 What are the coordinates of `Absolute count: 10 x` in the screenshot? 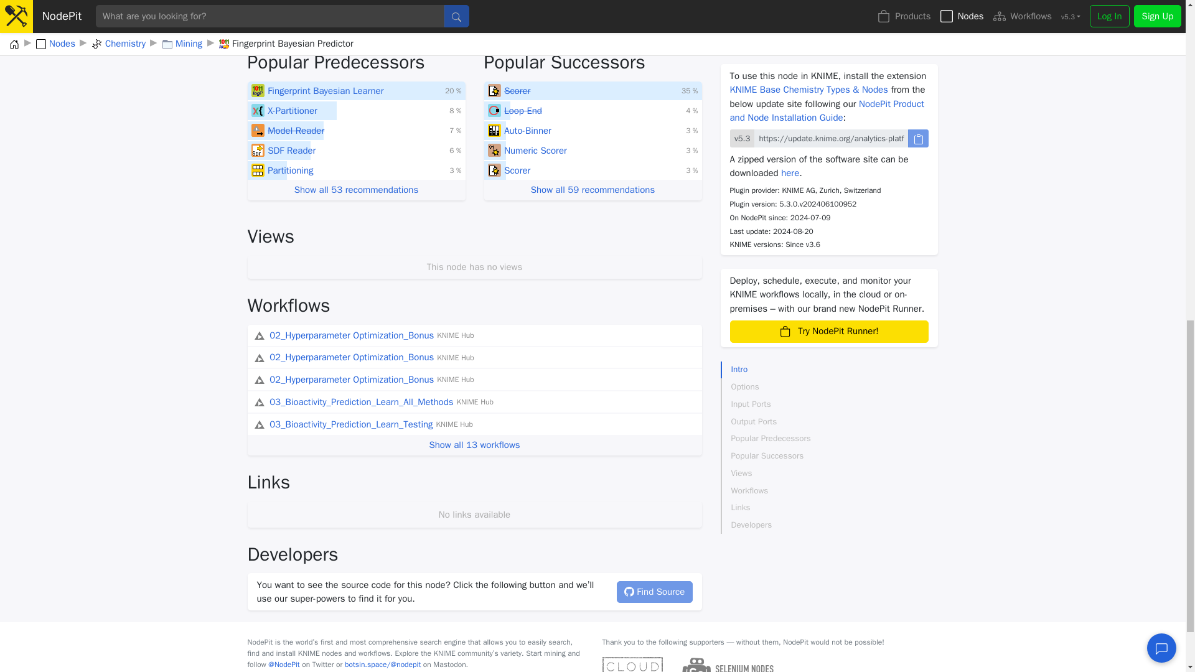 It's located at (455, 151).